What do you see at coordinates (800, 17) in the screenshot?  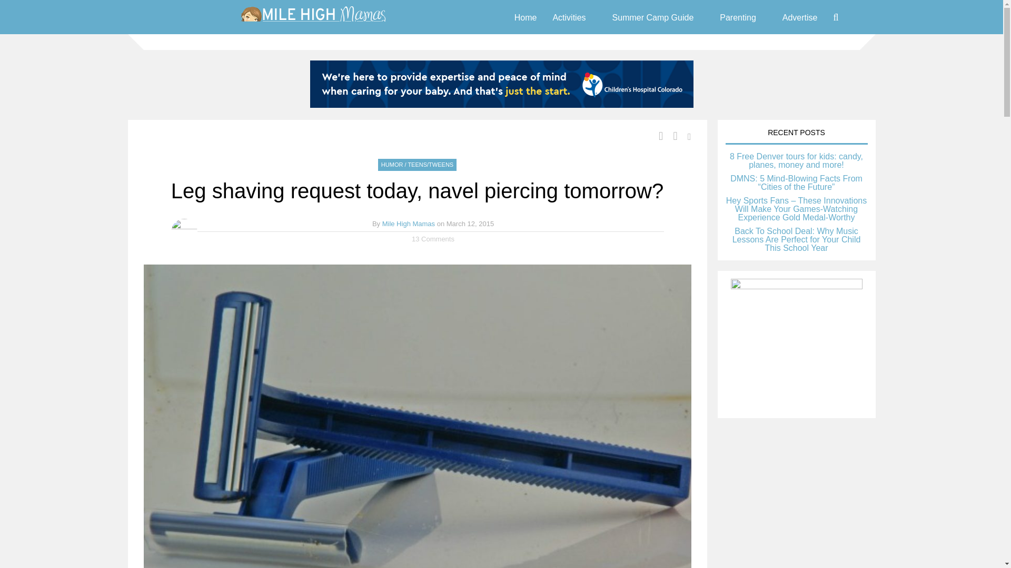 I see `Advertise to Denver Moms` at bounding box center [800, 17].